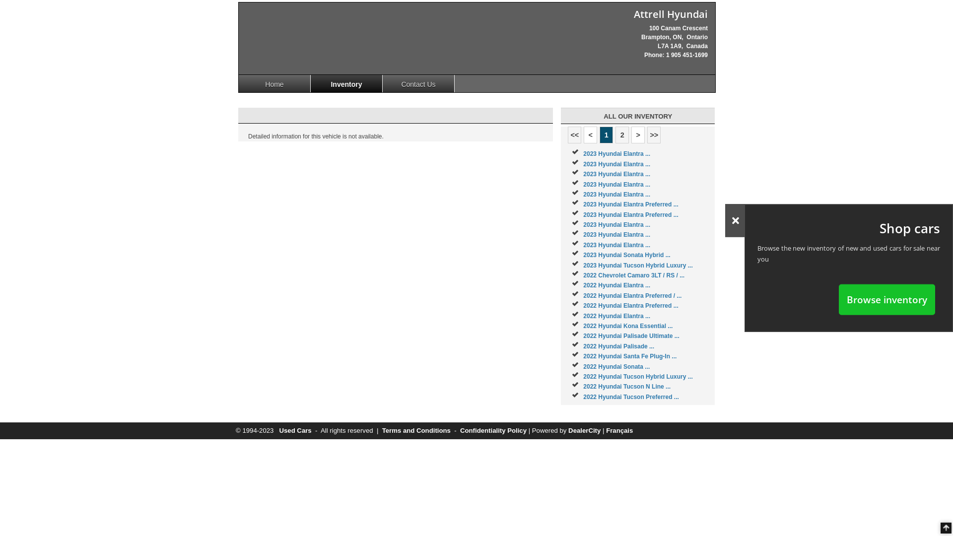 This screenshot has width=953, height=536. Describe the element at coordinates (622, 135) in the screenshot. I see `2` at that location.